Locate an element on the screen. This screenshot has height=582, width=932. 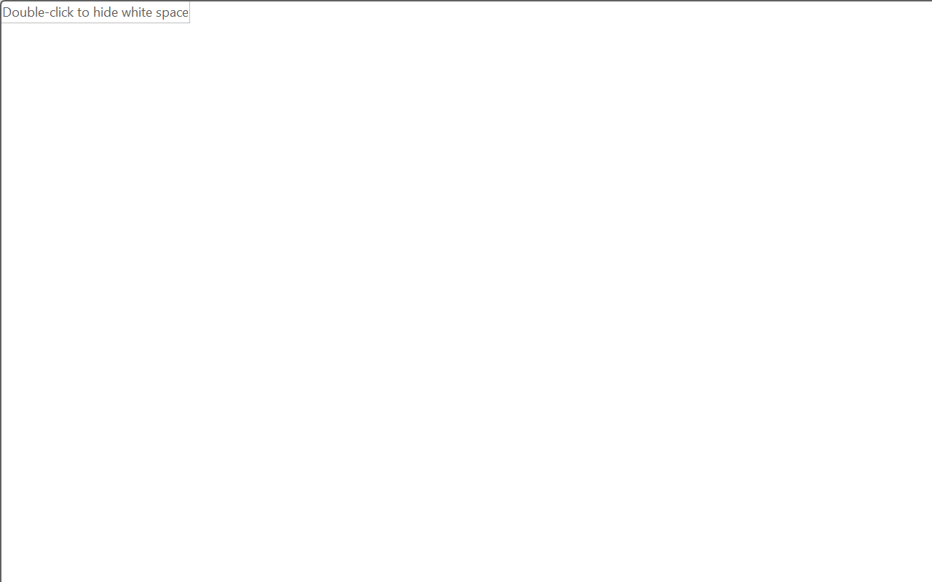
Asian Layout is located at coordinates (728, 111).